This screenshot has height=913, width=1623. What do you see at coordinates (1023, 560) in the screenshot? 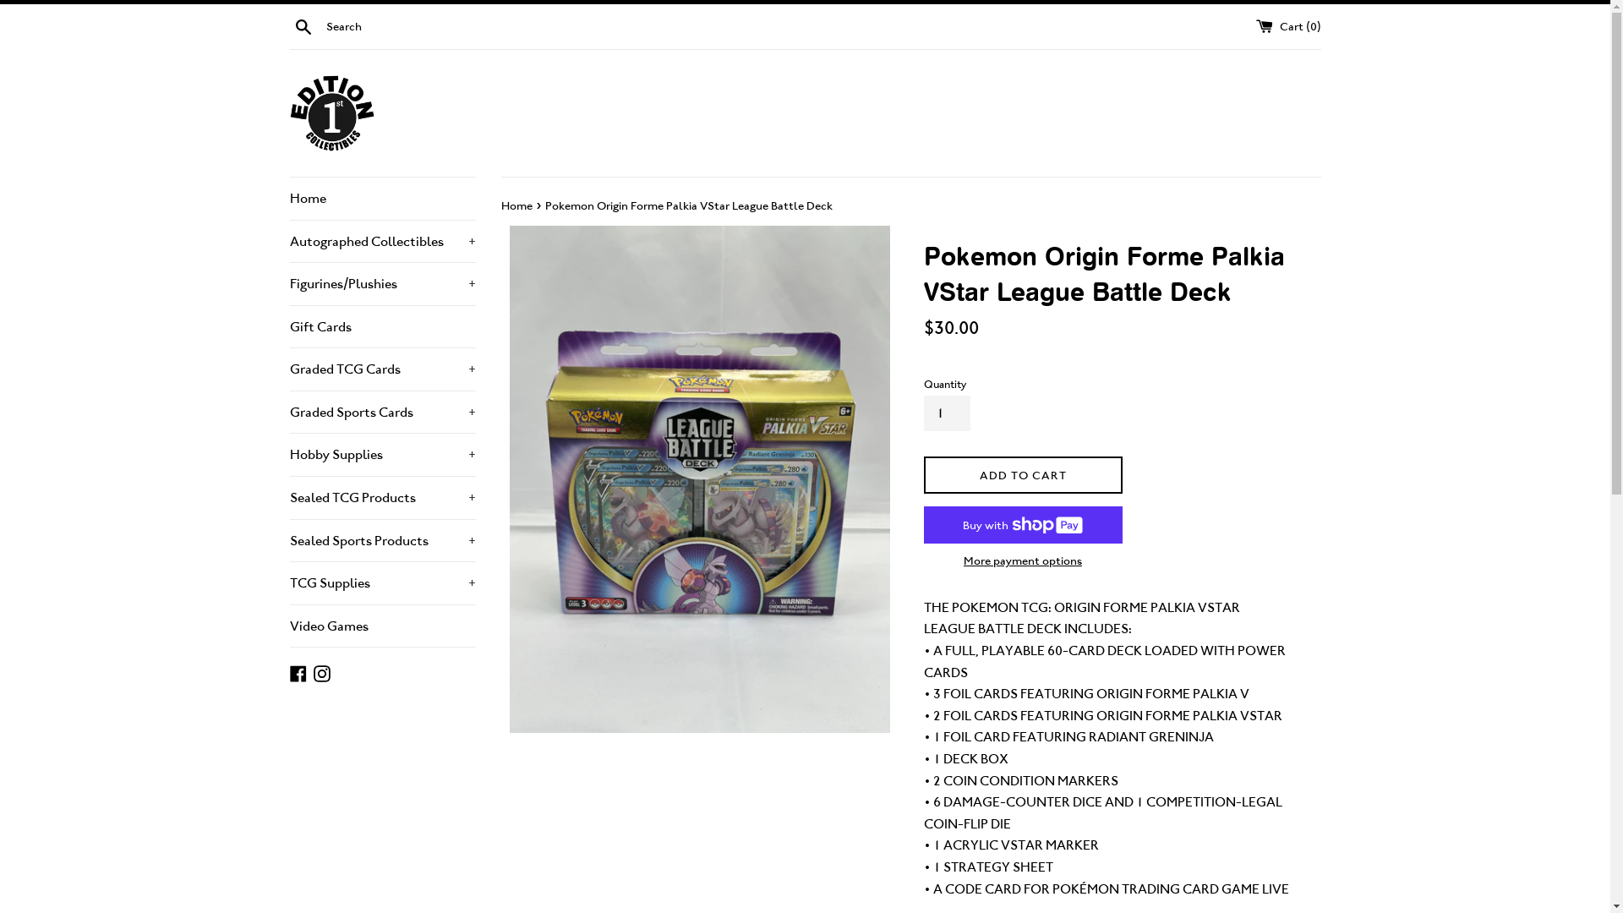
I see `More payment options` at bounding box center [1023, 560].